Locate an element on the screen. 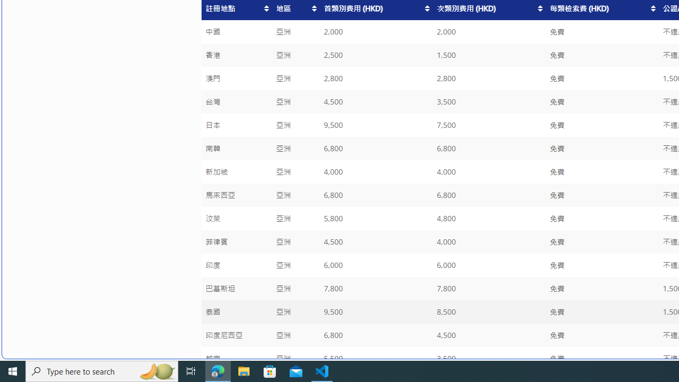  6,000 is located at coordinates (489, 265).